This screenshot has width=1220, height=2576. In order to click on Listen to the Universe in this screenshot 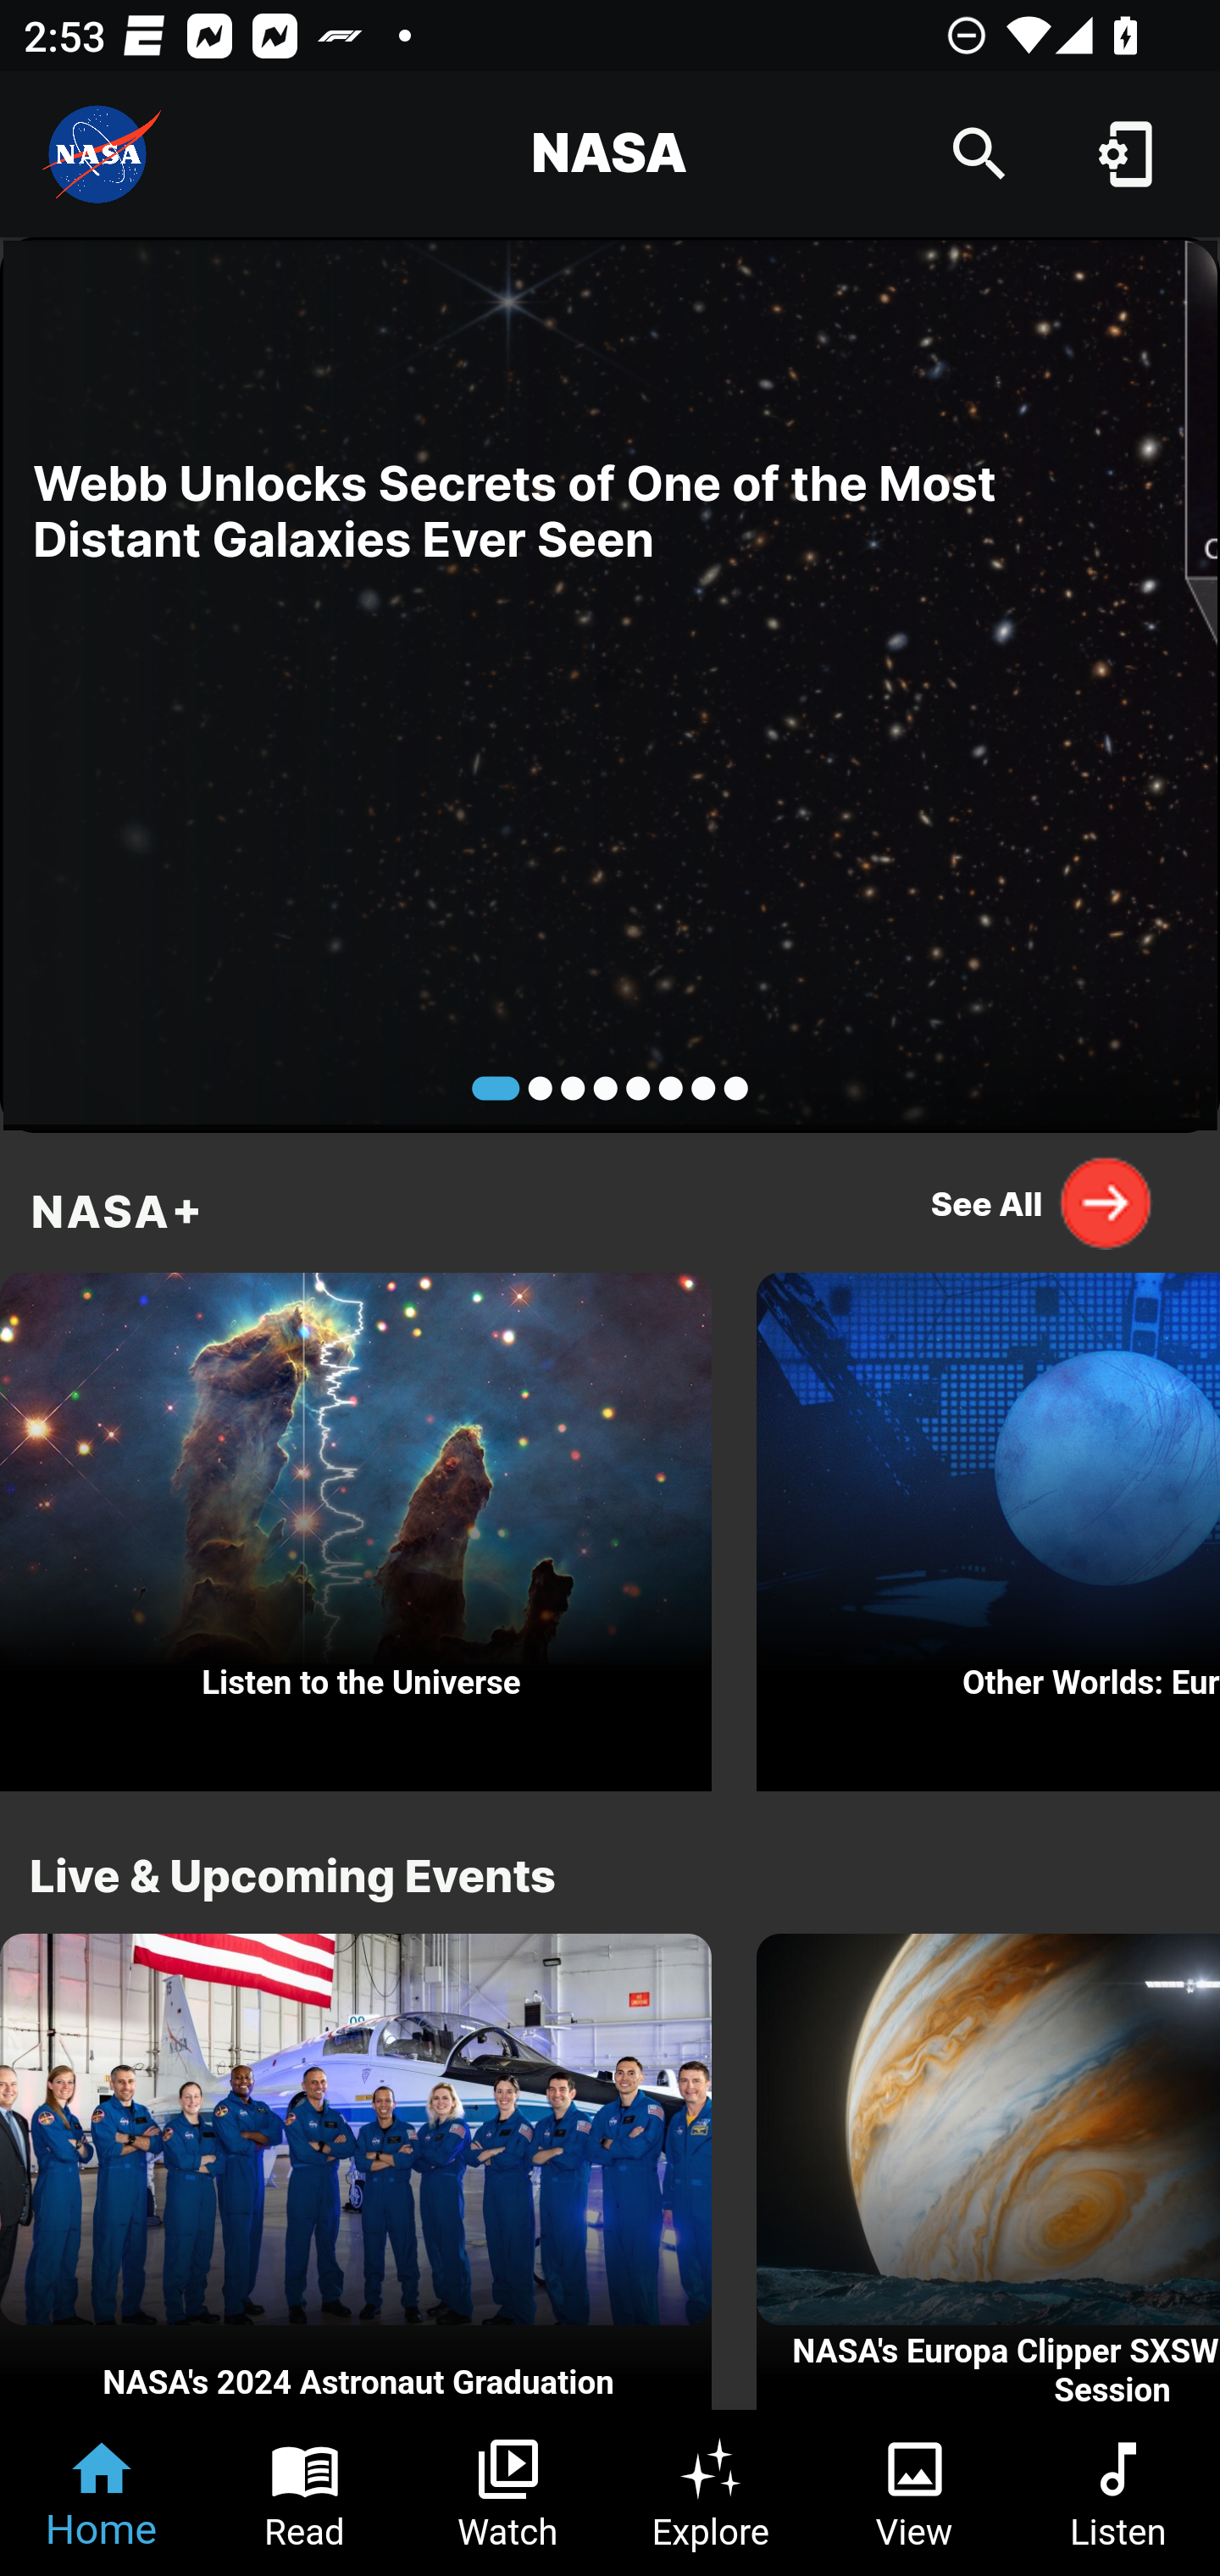, I will do `click(356, 1524)`.